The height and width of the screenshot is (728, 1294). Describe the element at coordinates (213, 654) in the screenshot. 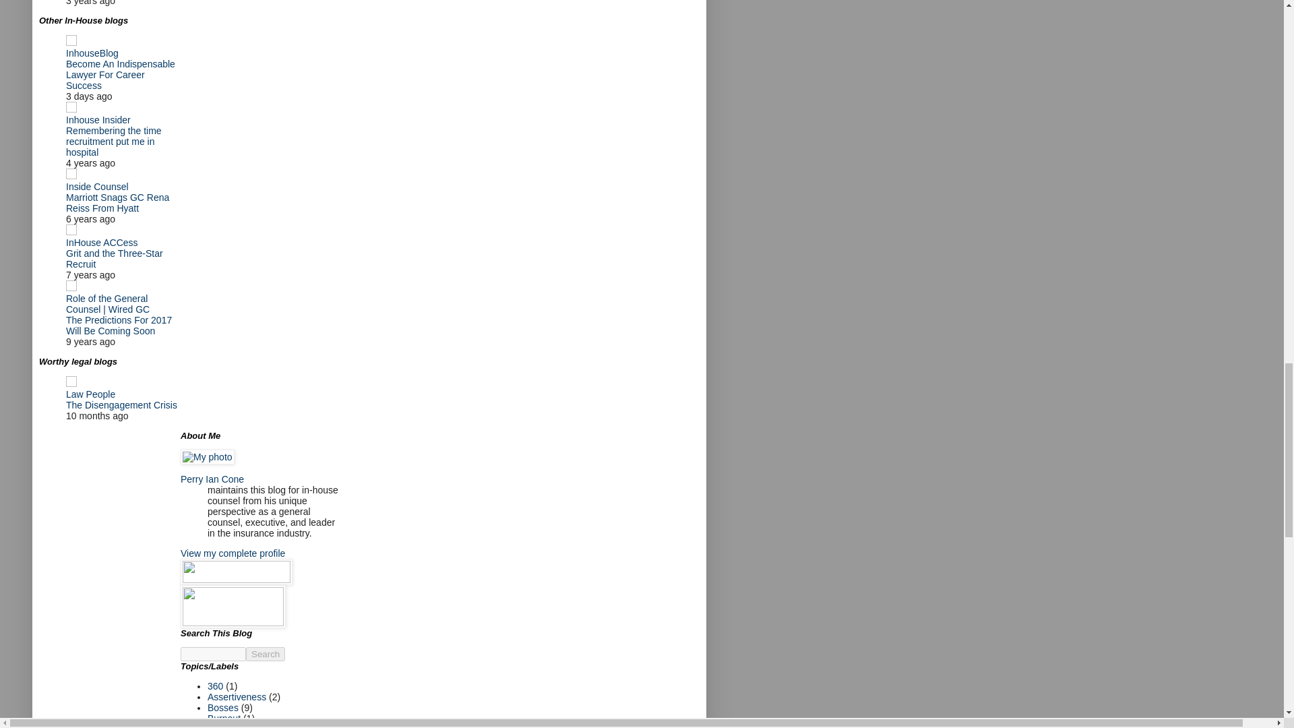

I see `search` at that location.